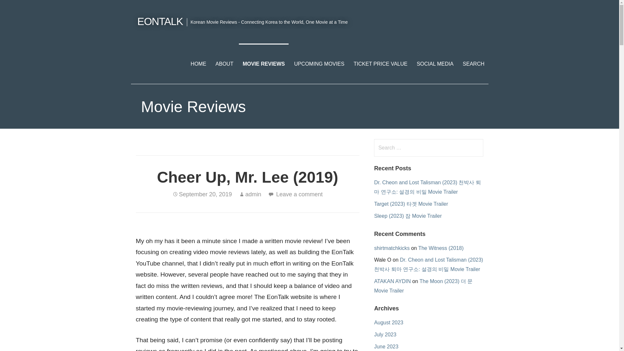 The image size is (624, 351). What do you see at coordinates (392, 281) in the screenshot?
I see `ATAKAN AYDIN` at bounding box center [392, 281].